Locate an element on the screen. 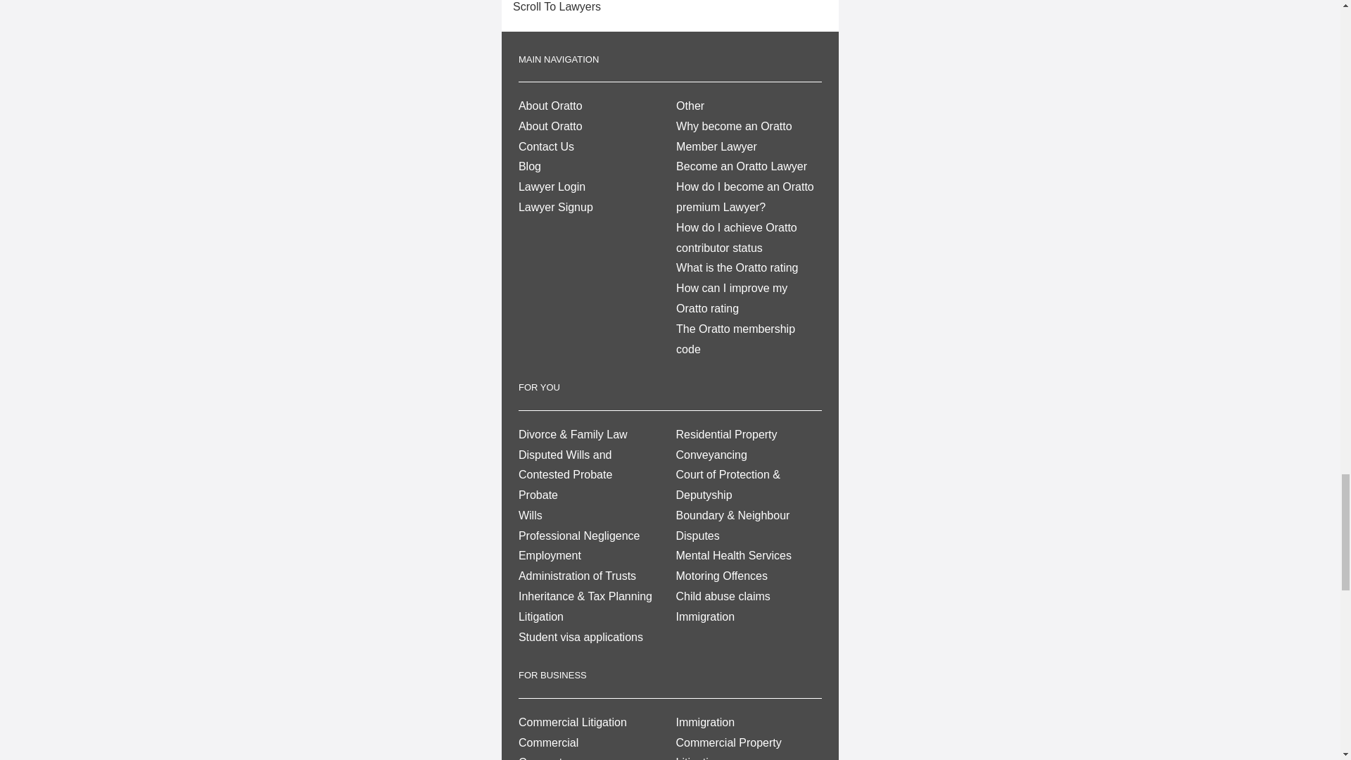  Blog is located at coordinates (530, 166).